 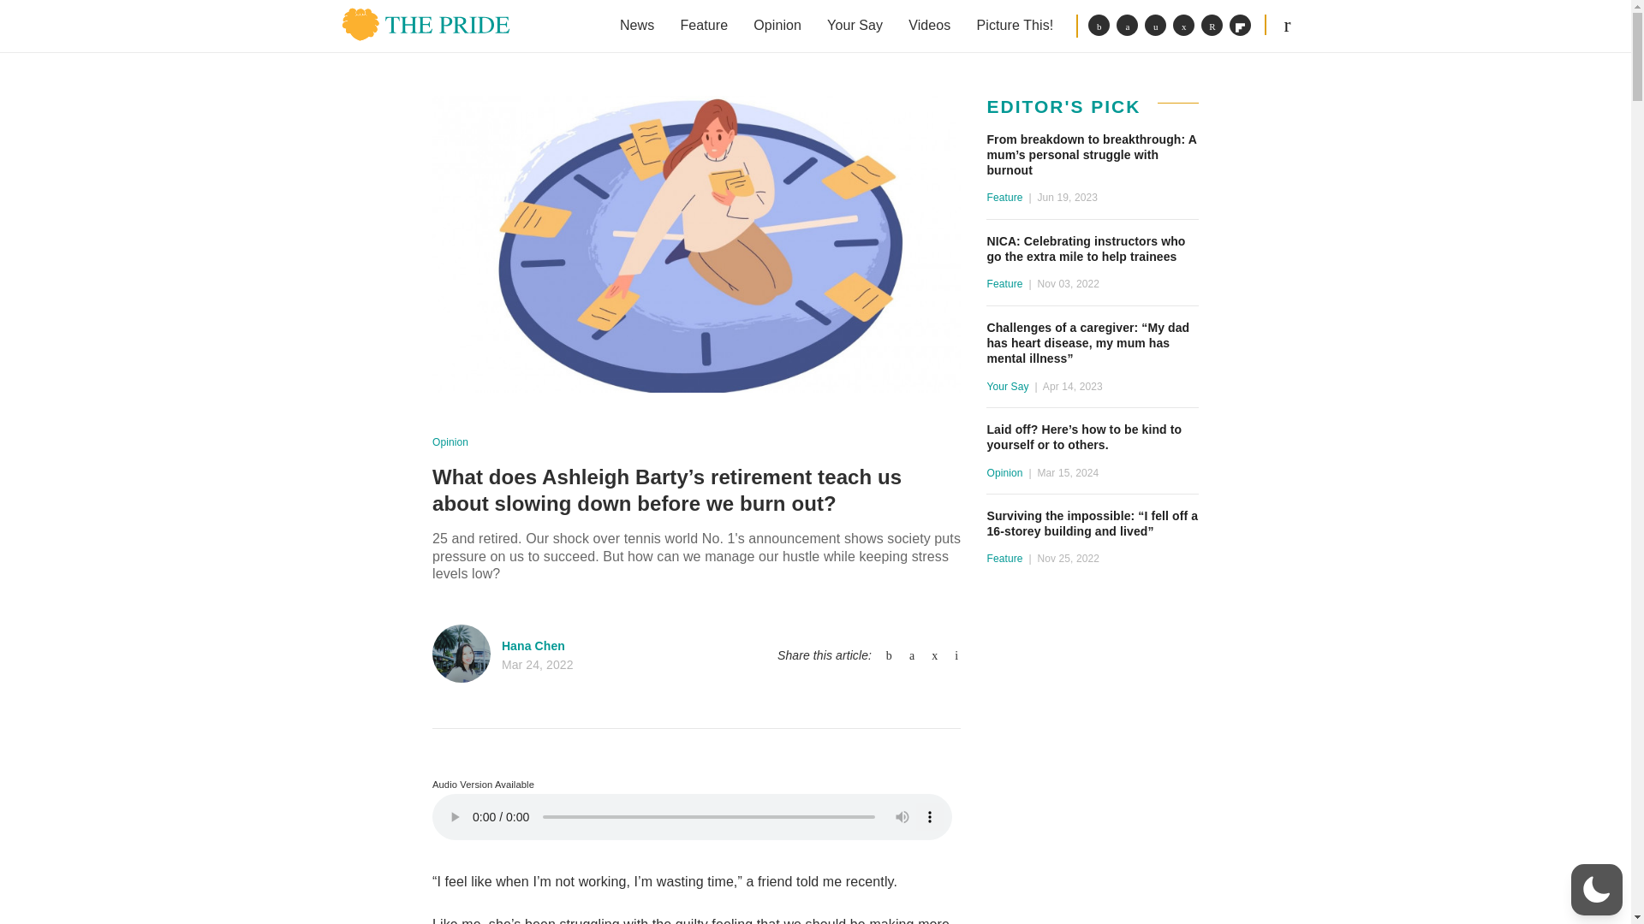 What do you see at coordinates (637, 26) in the screenshot?
I see `News` at bounding box center [637, 26].